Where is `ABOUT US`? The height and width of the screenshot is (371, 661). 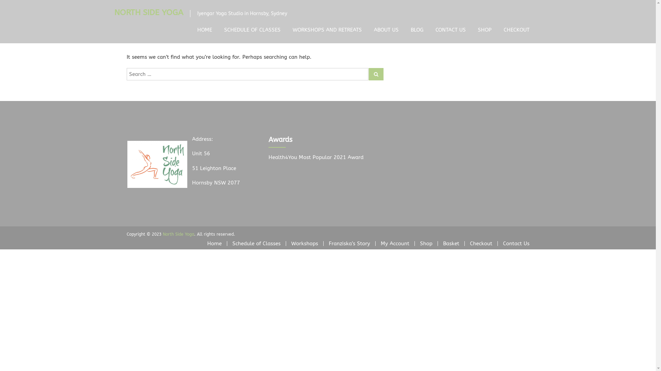
ABOUT US is located at coordinates (386, 30).